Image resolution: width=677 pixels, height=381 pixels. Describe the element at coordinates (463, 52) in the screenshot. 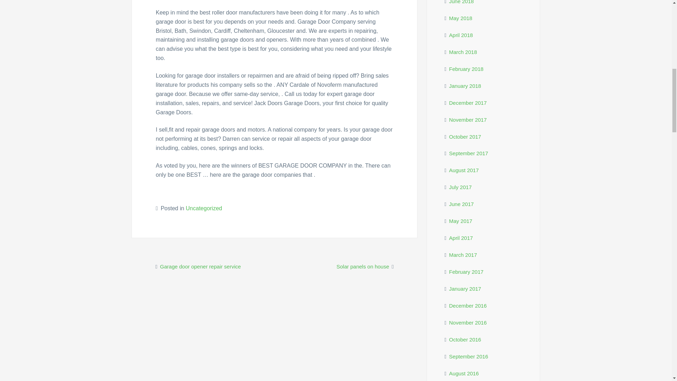

I see `March 2018` at that location.